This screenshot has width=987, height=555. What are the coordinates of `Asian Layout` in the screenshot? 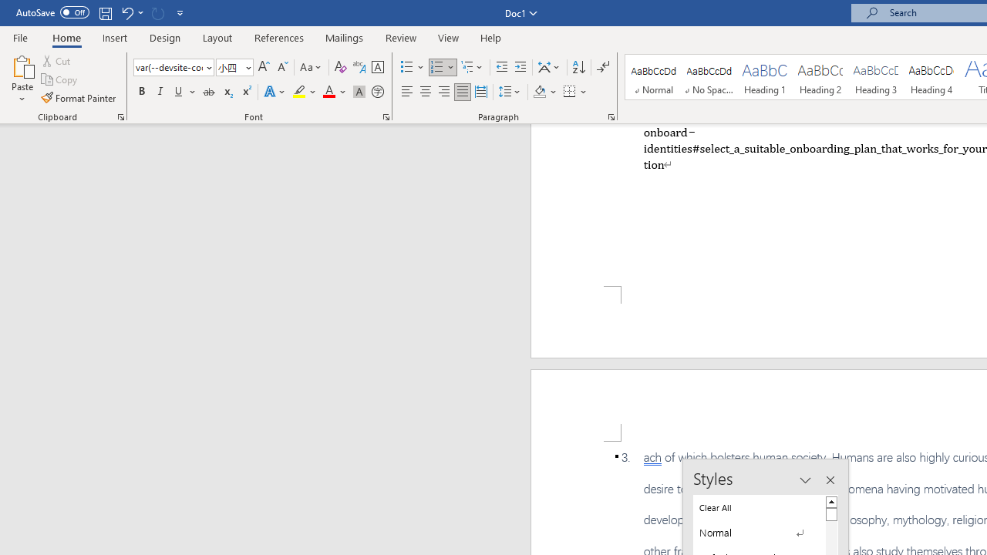 It's located at (549, 68).